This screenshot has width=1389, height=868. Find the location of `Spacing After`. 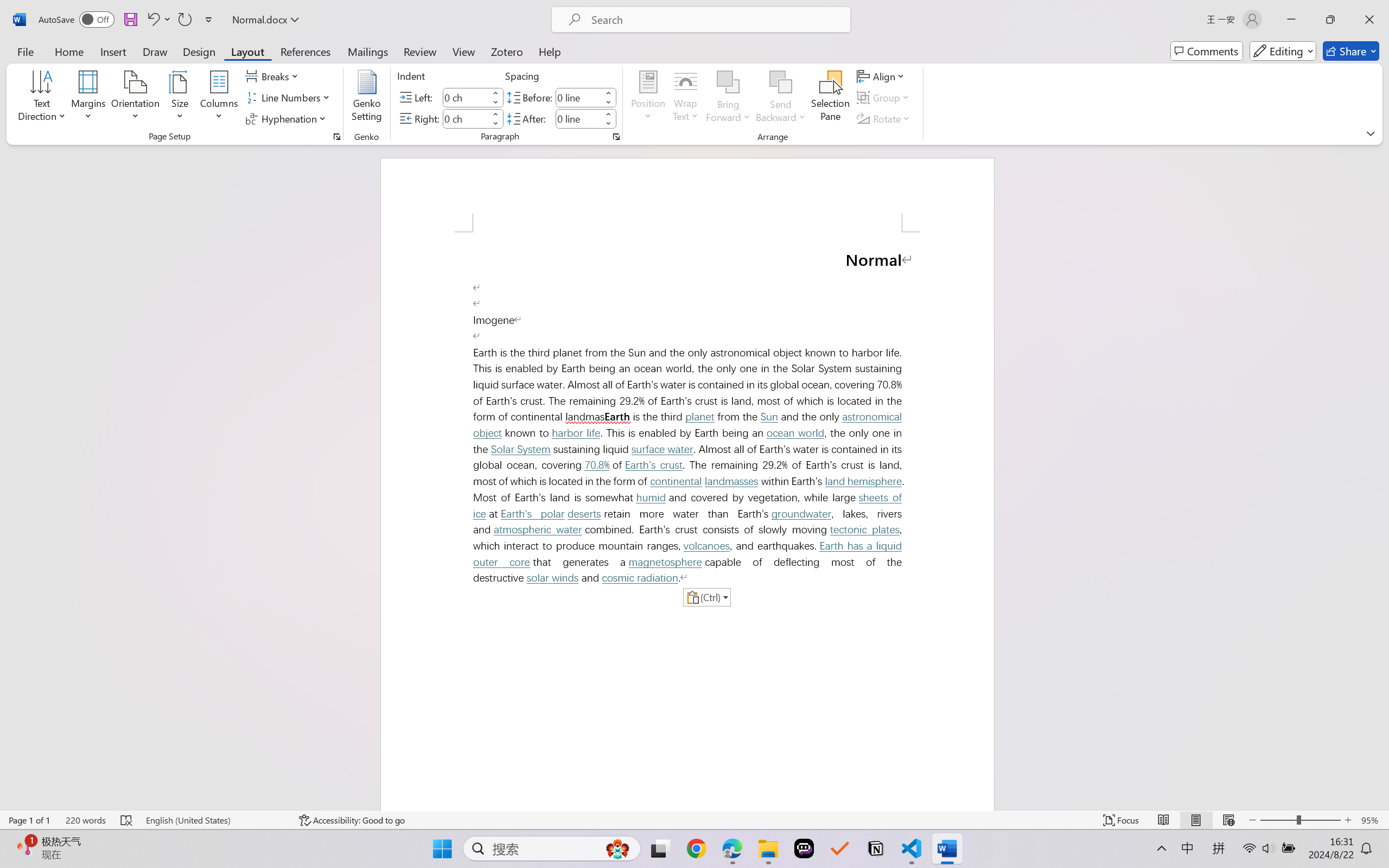

Spacing After is located at coordinates (578, 118).